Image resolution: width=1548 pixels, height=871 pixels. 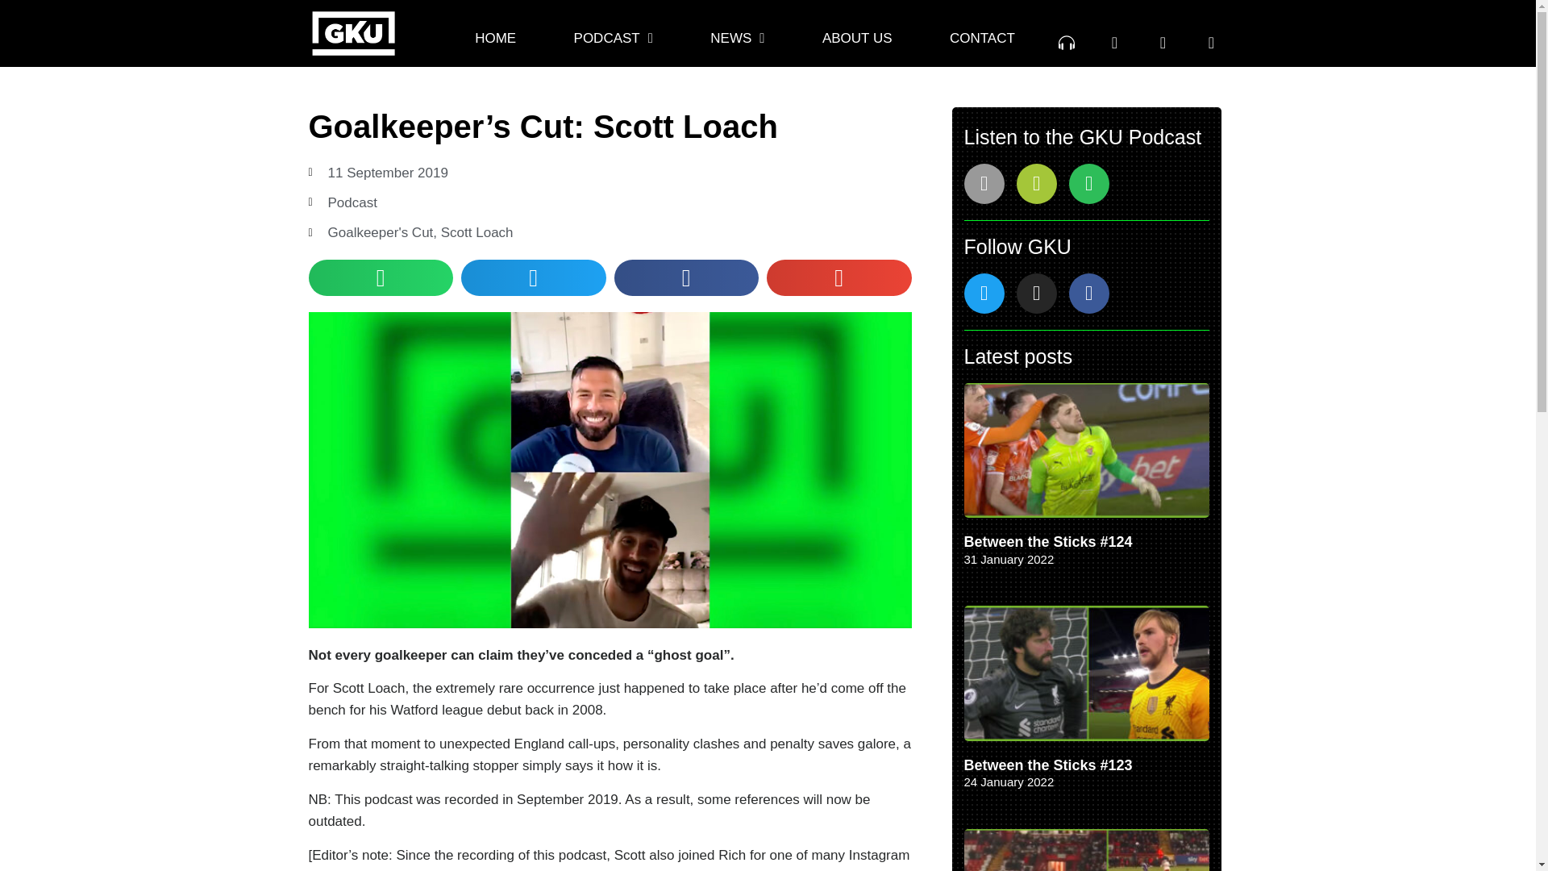 What do you see at coordinates (613, 39) in the screenshot?
I see `PODCAST` at bounding box center [613, 39].